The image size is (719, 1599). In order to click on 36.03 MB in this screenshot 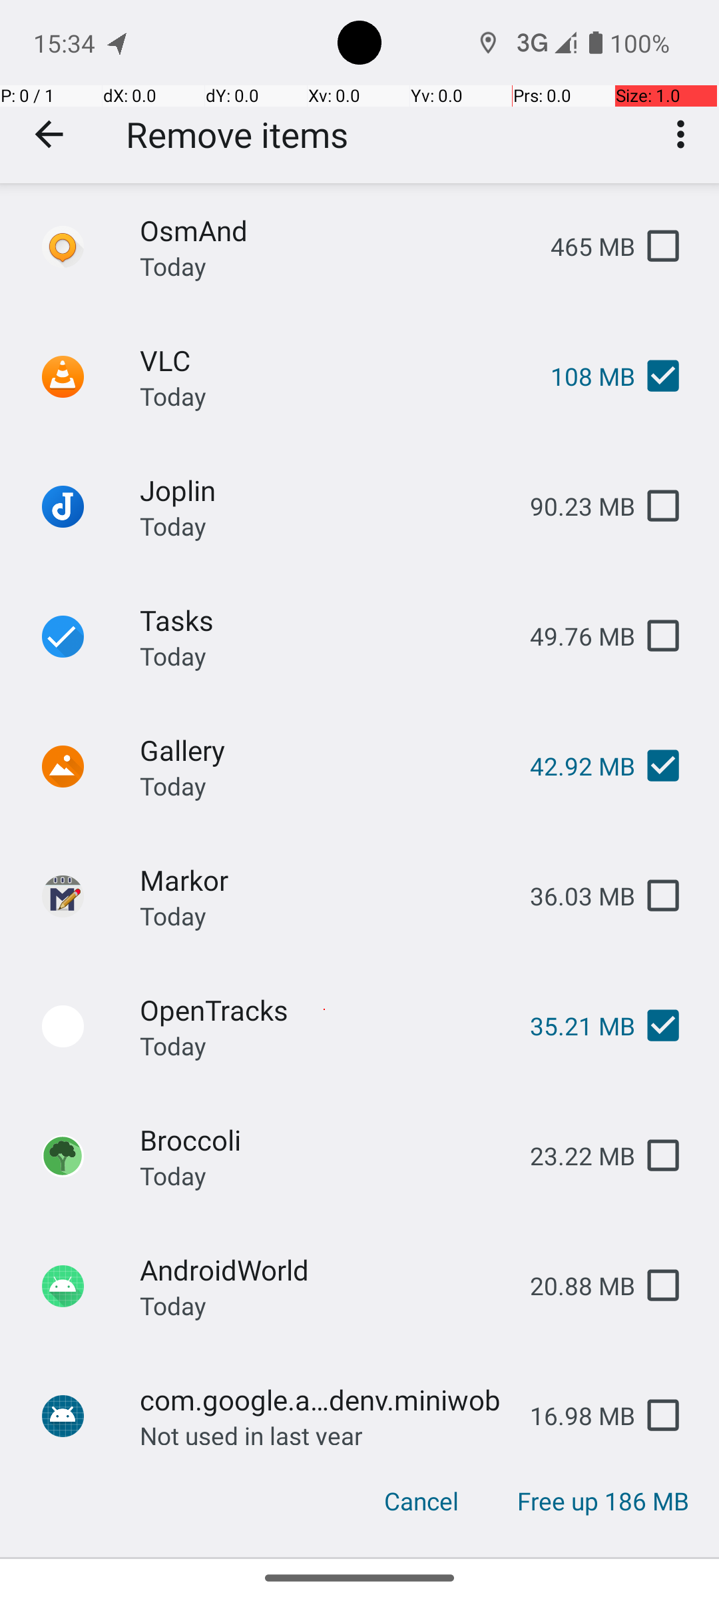, I will do `click(572, 895)`.